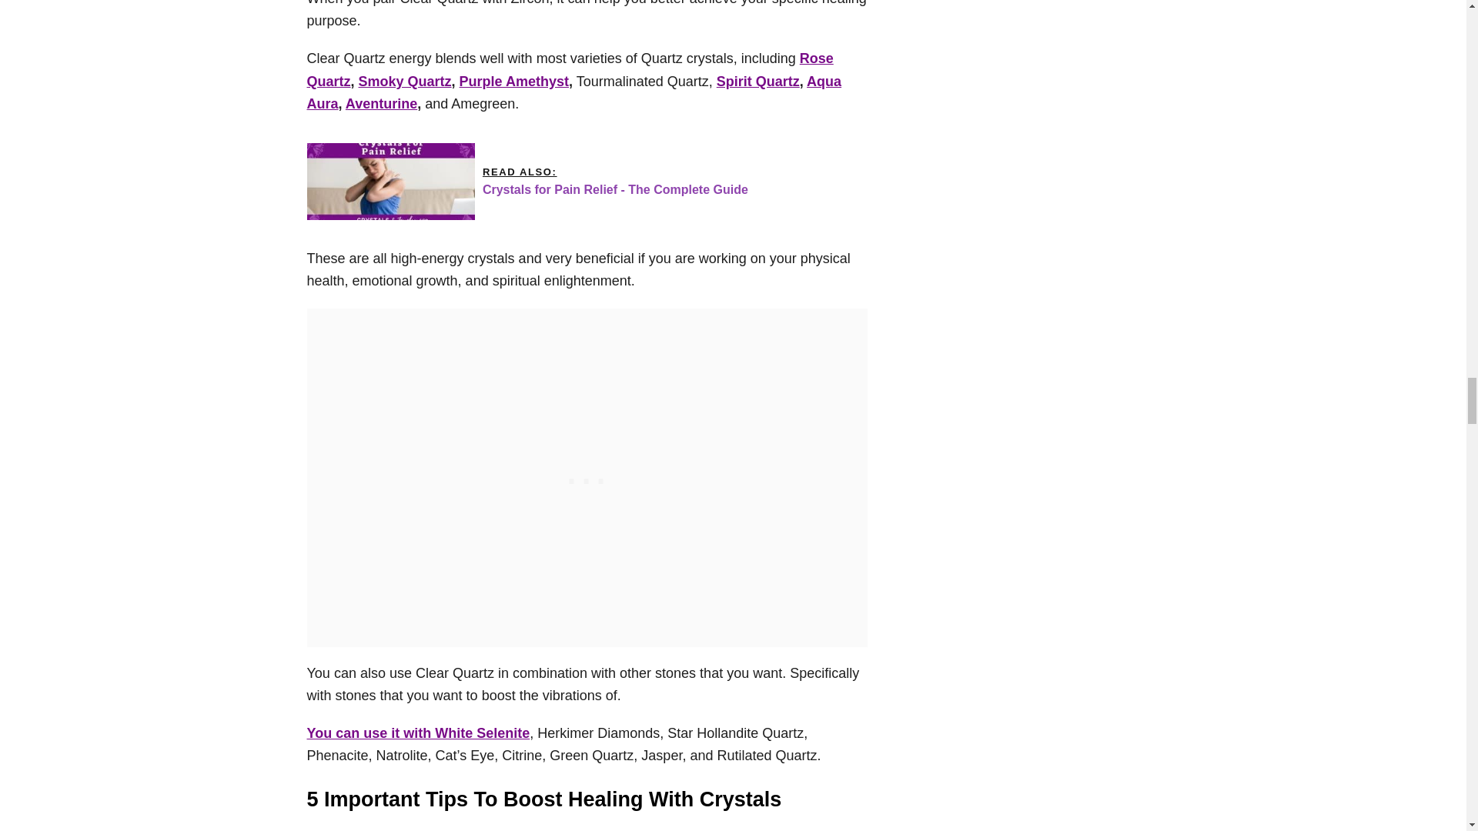  I want to click on You can use it with White Selenite, so click(417, 733).